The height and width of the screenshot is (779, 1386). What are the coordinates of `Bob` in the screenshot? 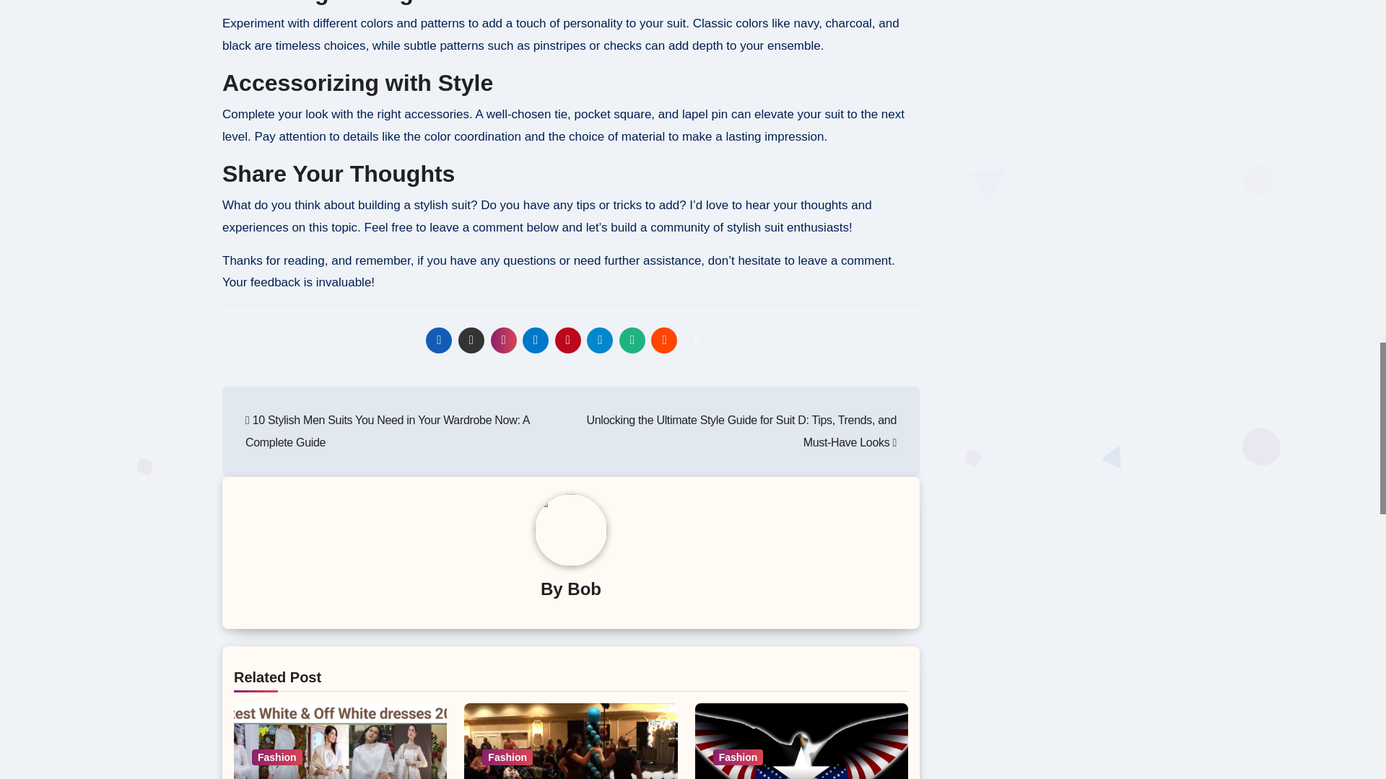 It's located at (584, 589).